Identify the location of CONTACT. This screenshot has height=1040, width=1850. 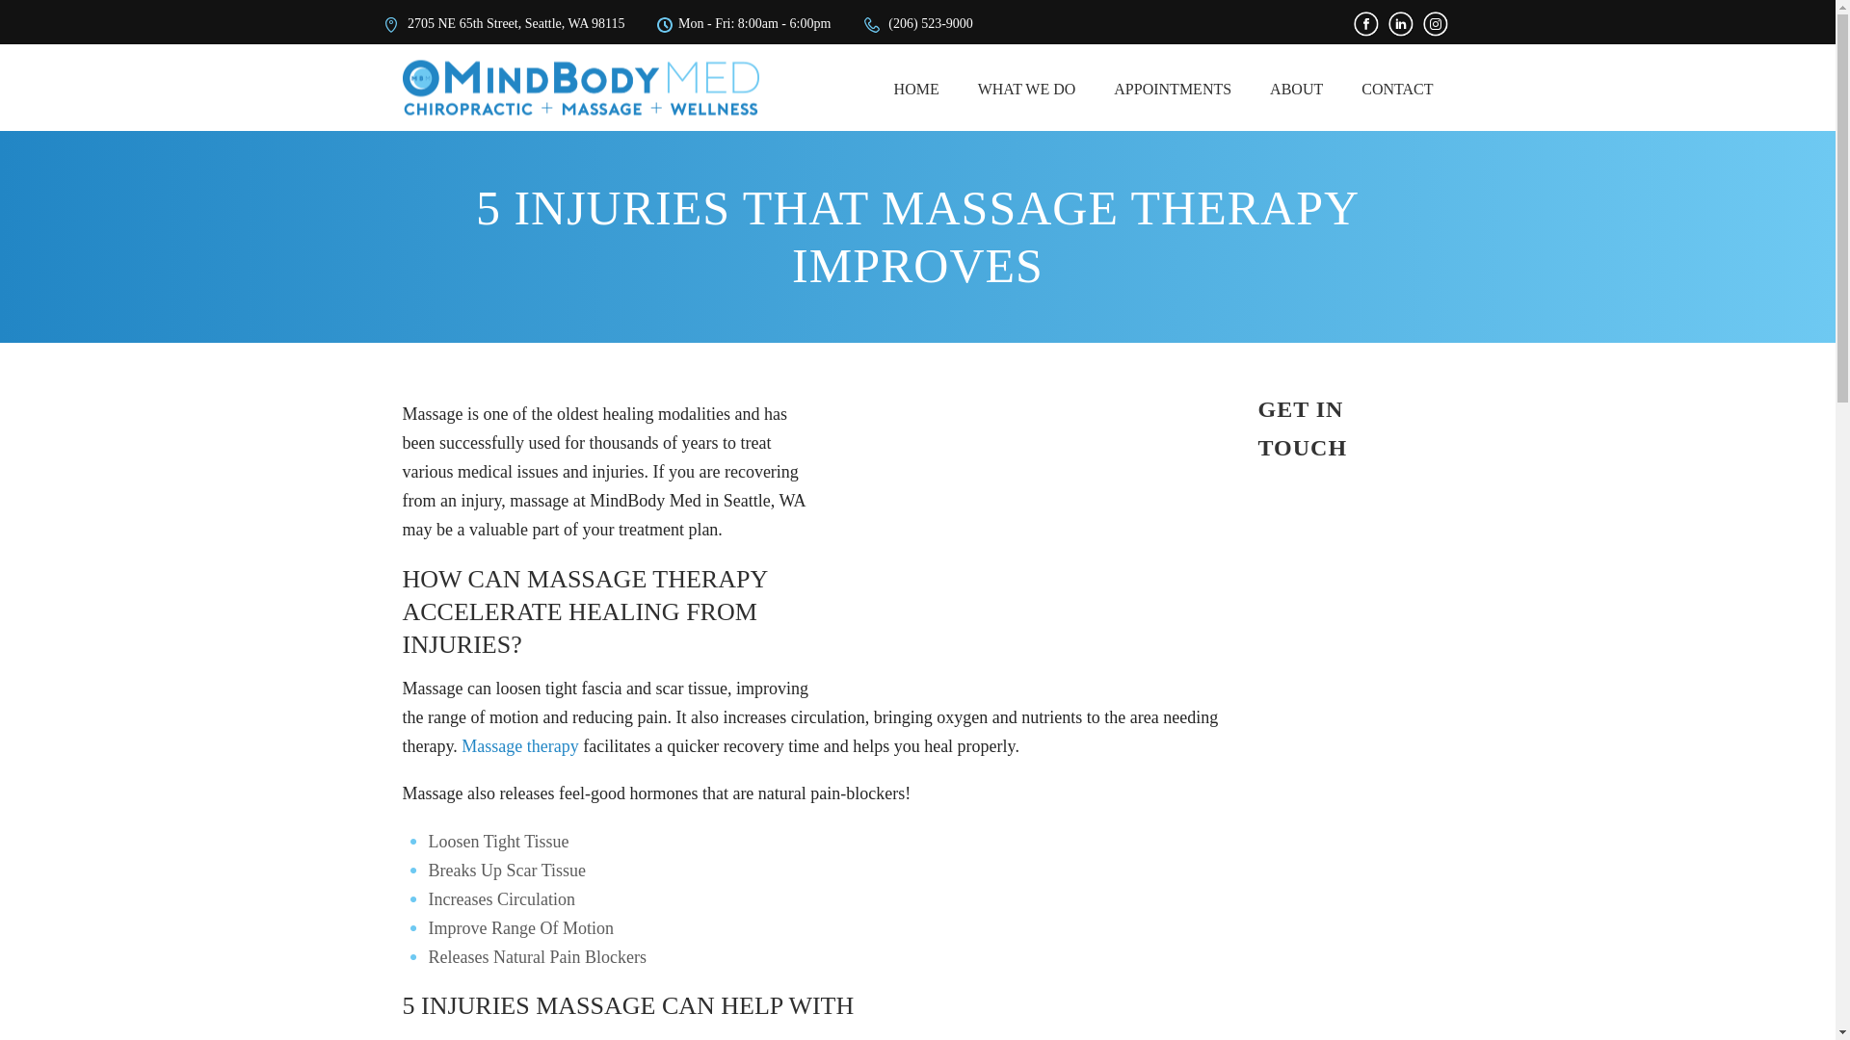
(1397, 88).